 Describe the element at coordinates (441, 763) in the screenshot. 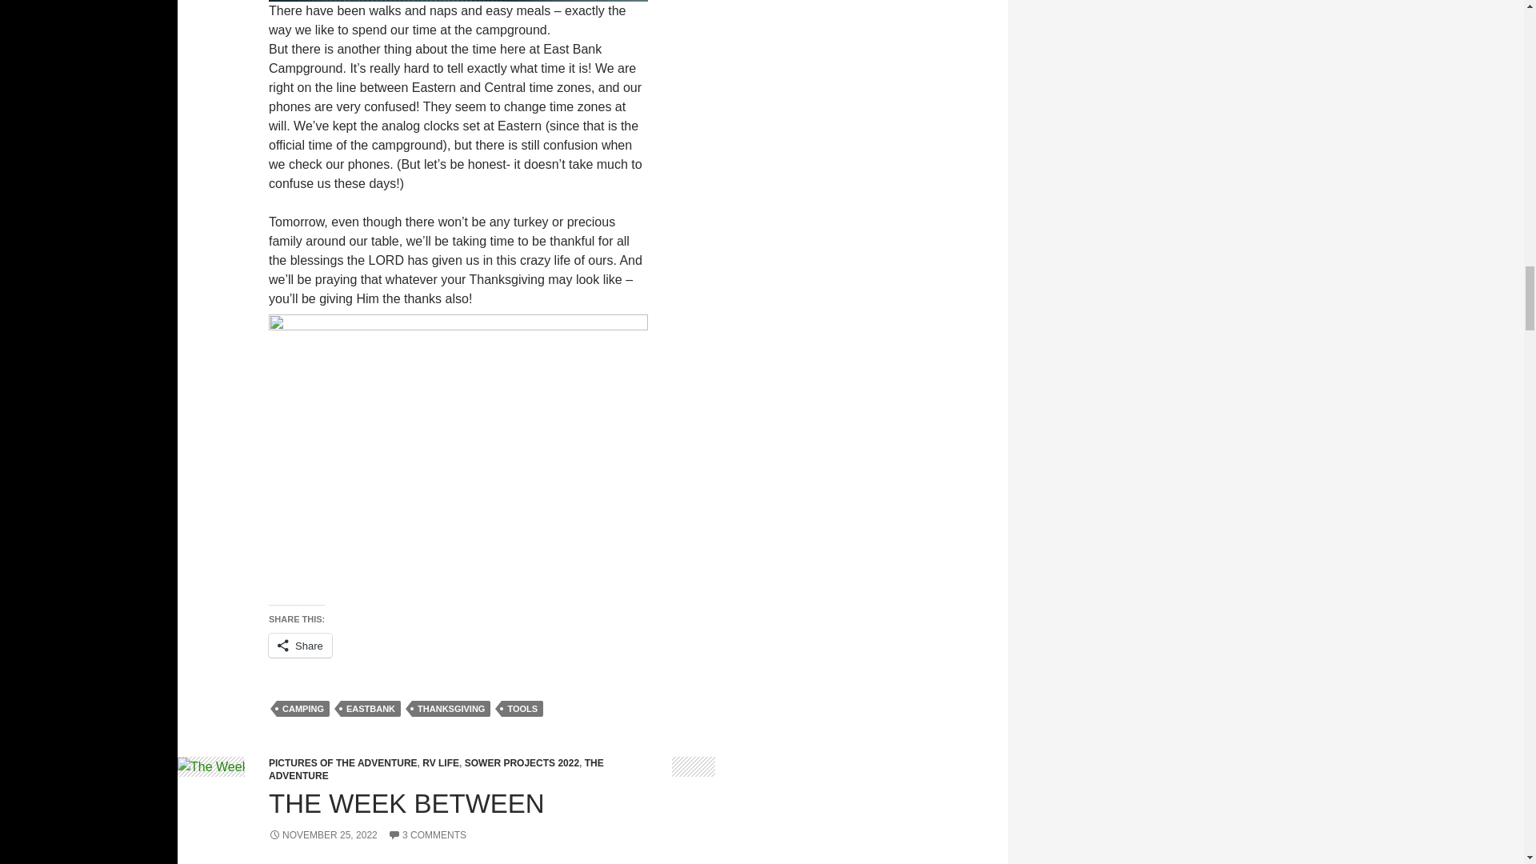

I see `RV LIFE` at that location.